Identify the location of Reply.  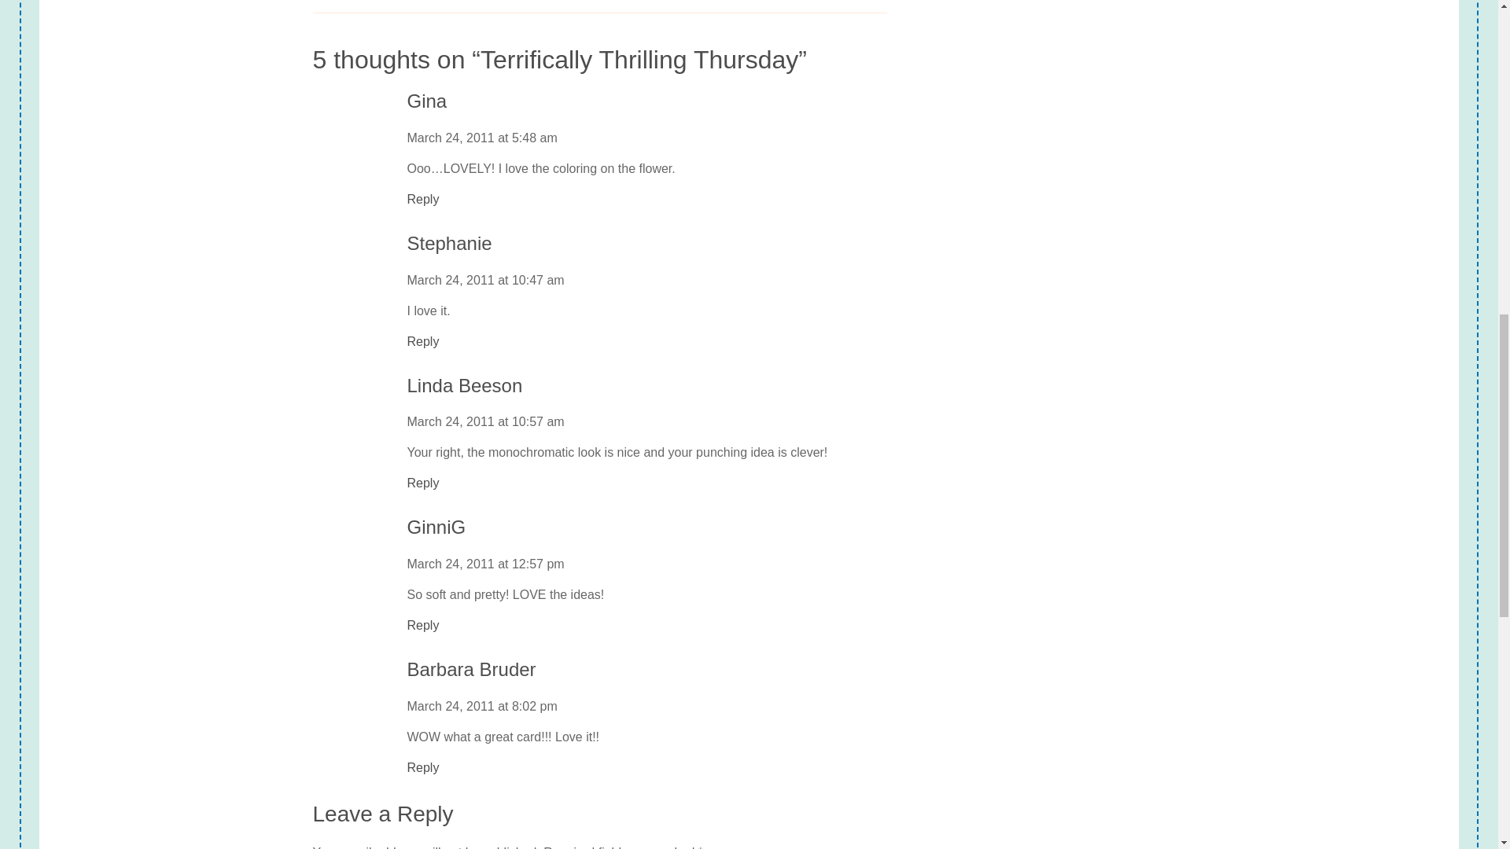
(423, 768).